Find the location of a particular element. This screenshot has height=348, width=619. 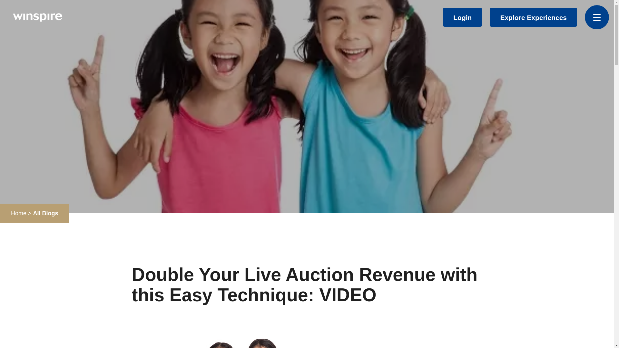

Home is located at coordinates (19, 213).